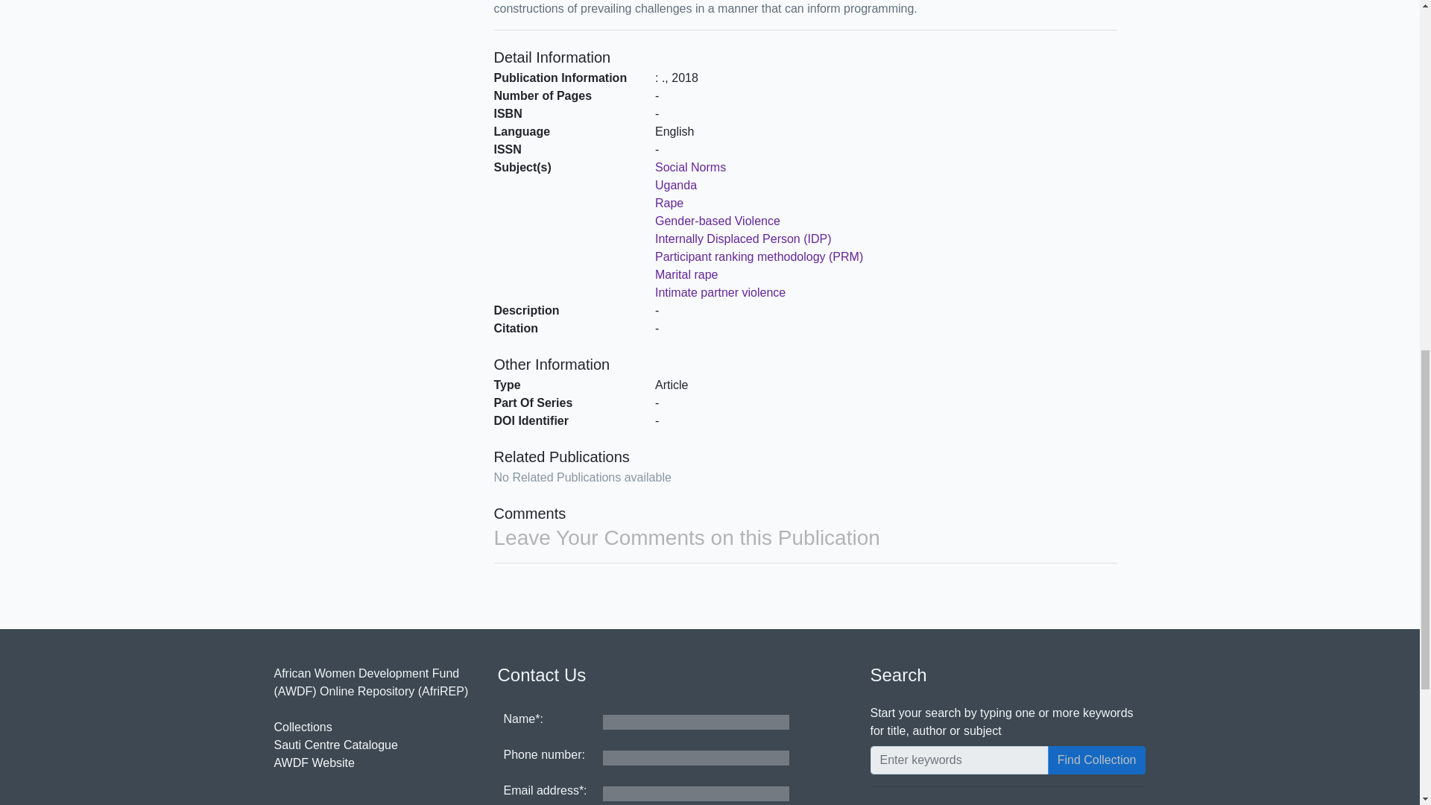 The width and height of the screenshot is (1431, 805). Describe the element at coordinates (759, 256) in the screenshot. I see `Click to view others documents with this subject` at that location.